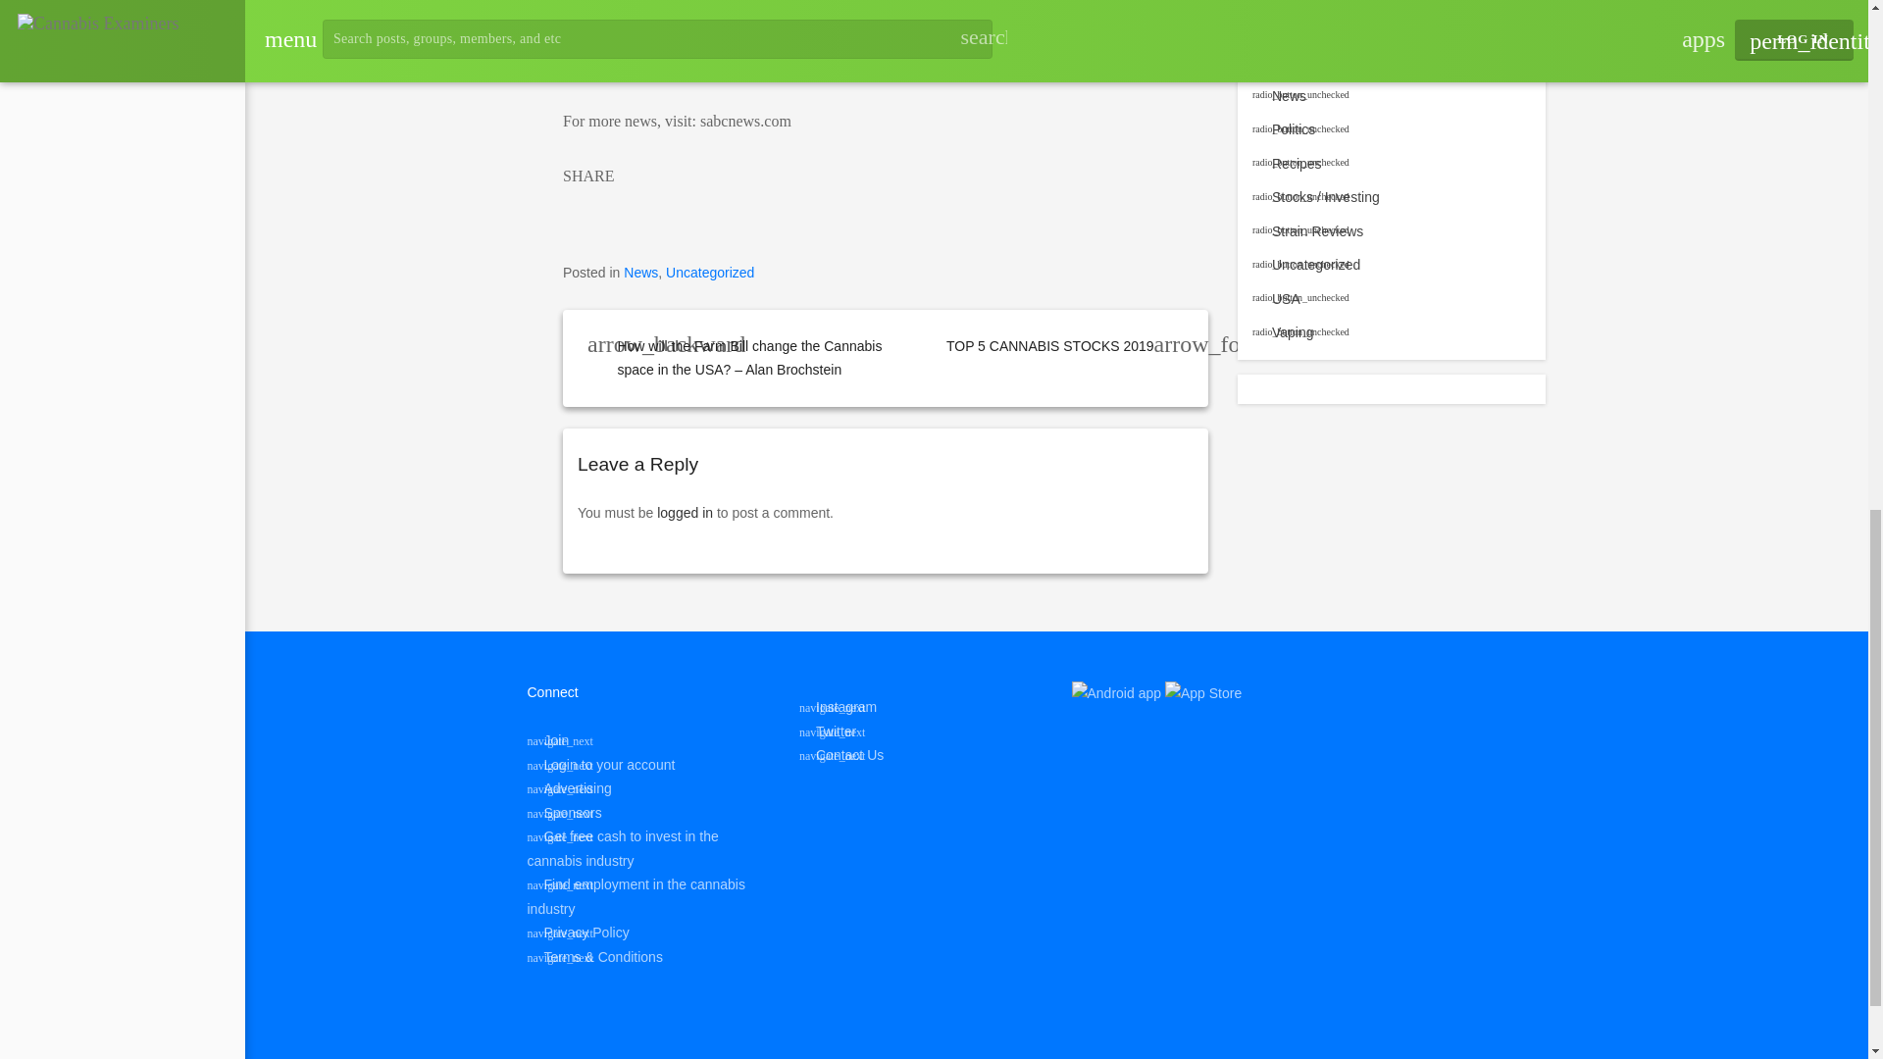 The width and height of the screenshot is (1883, 1059). I want to click on Share on LinkedIn, so click(661, 211).